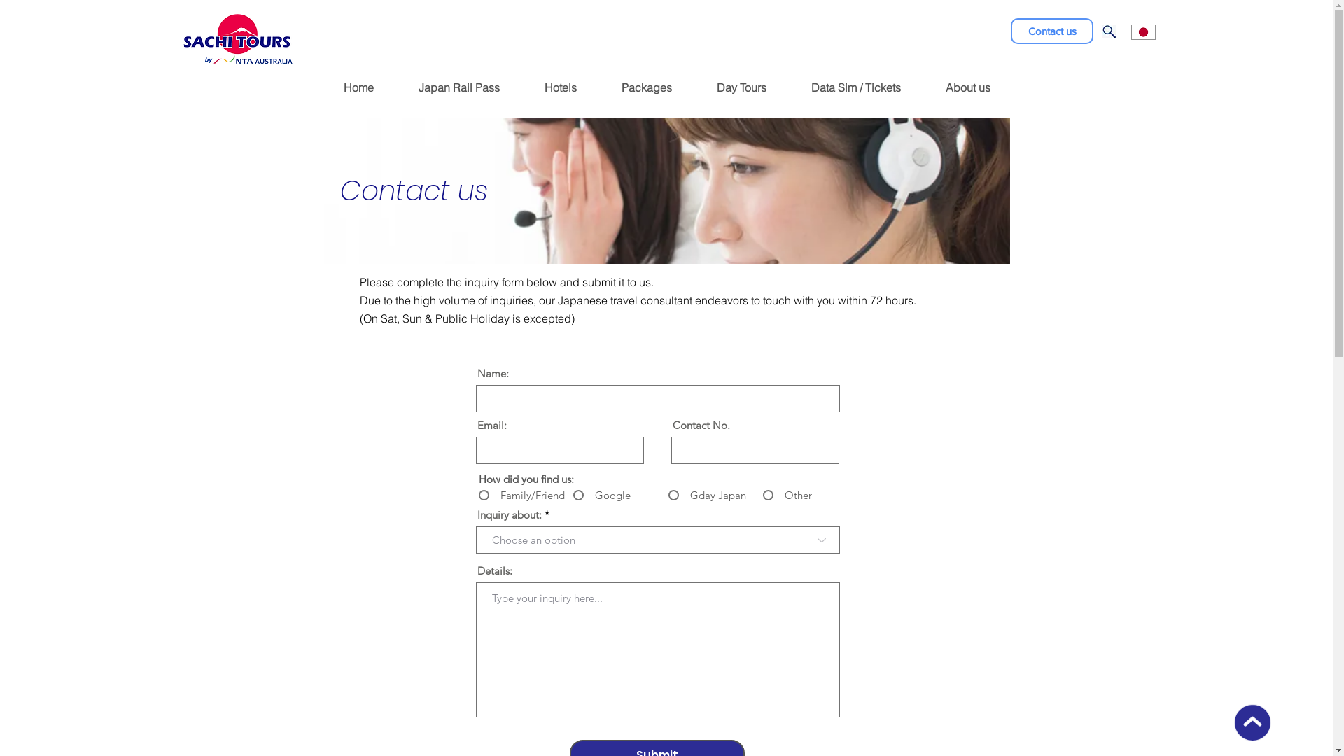 The width and height of the screenshot is (1344, 756). What do you see at coordinates (742, 90) in the screenshot?
I see `Day Tours` at bounding box center [742, 90].